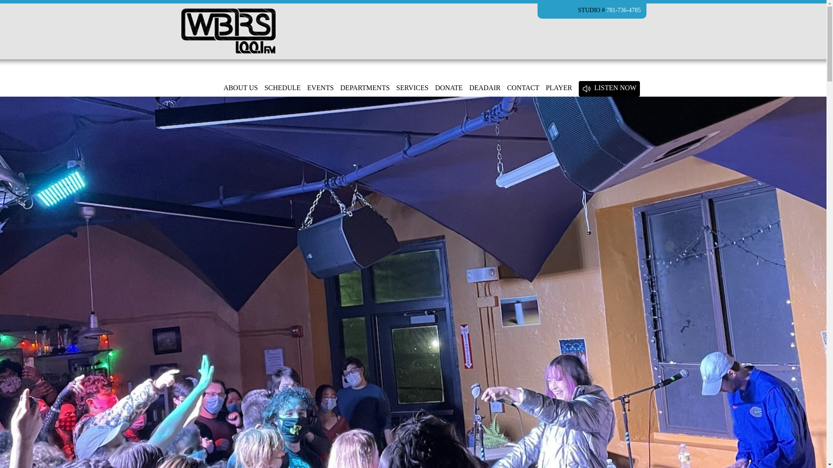  I want to click on DEADAIR, so click(485, 88).